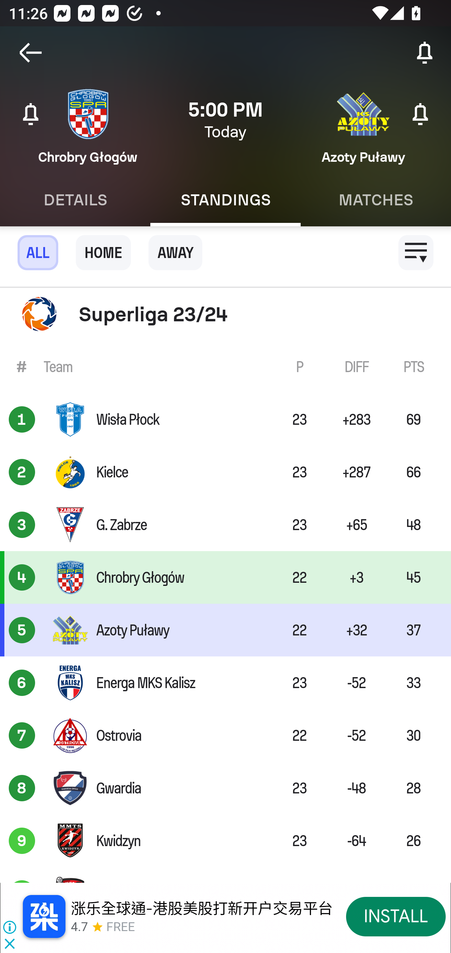 This screenshot has height=953, width=451. Describe the element at coordinates (22, 577) in the screenshot. I see `4` at that location.